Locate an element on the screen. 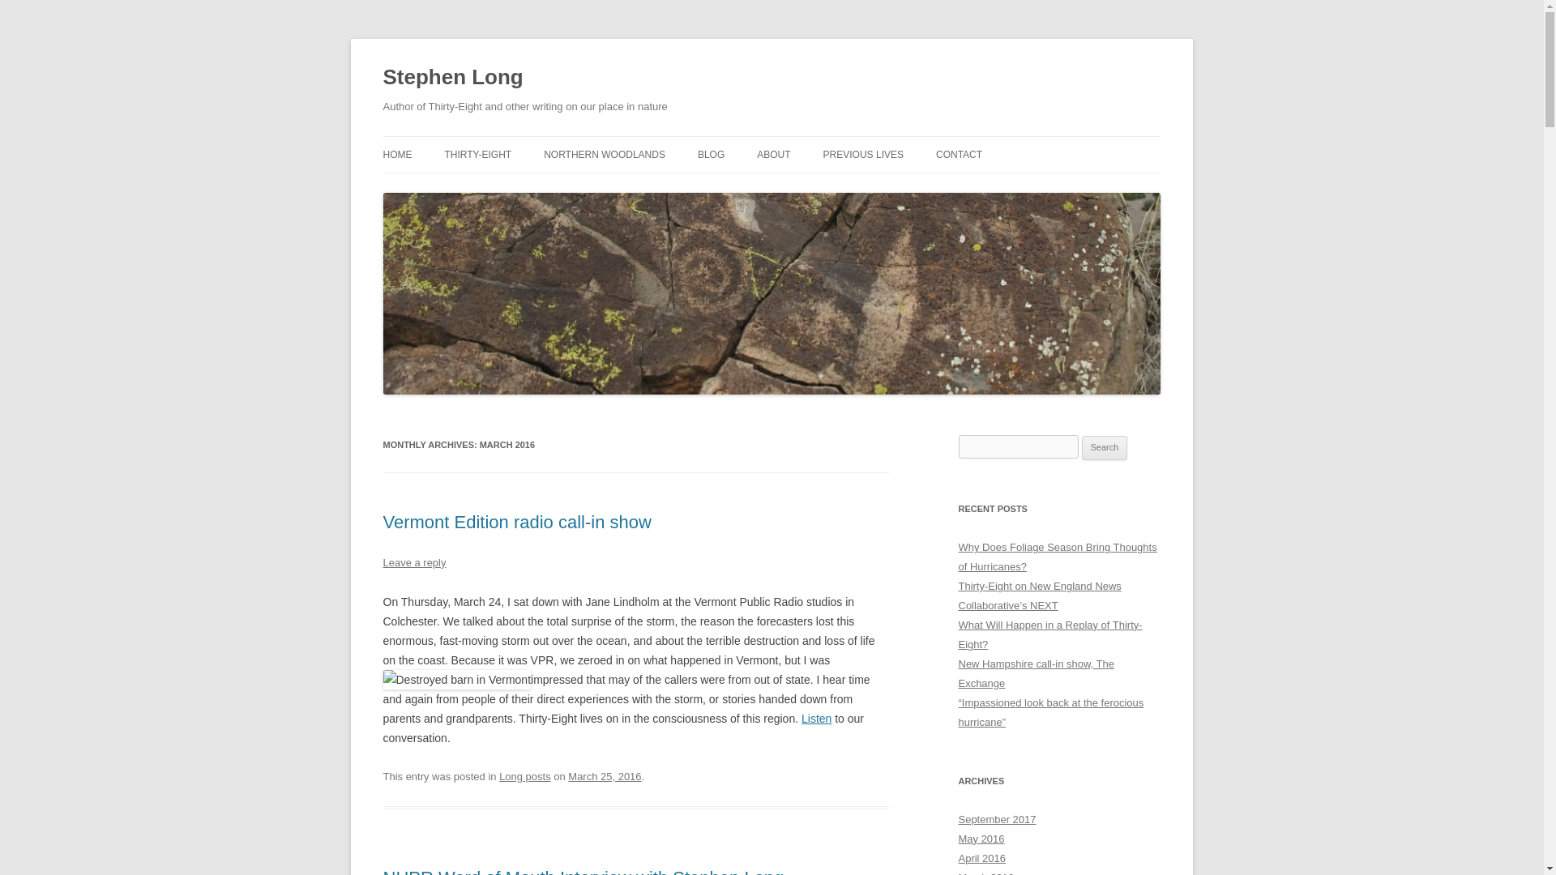  Vermont Edition radio call-in show is located at coordinates (516, 522).